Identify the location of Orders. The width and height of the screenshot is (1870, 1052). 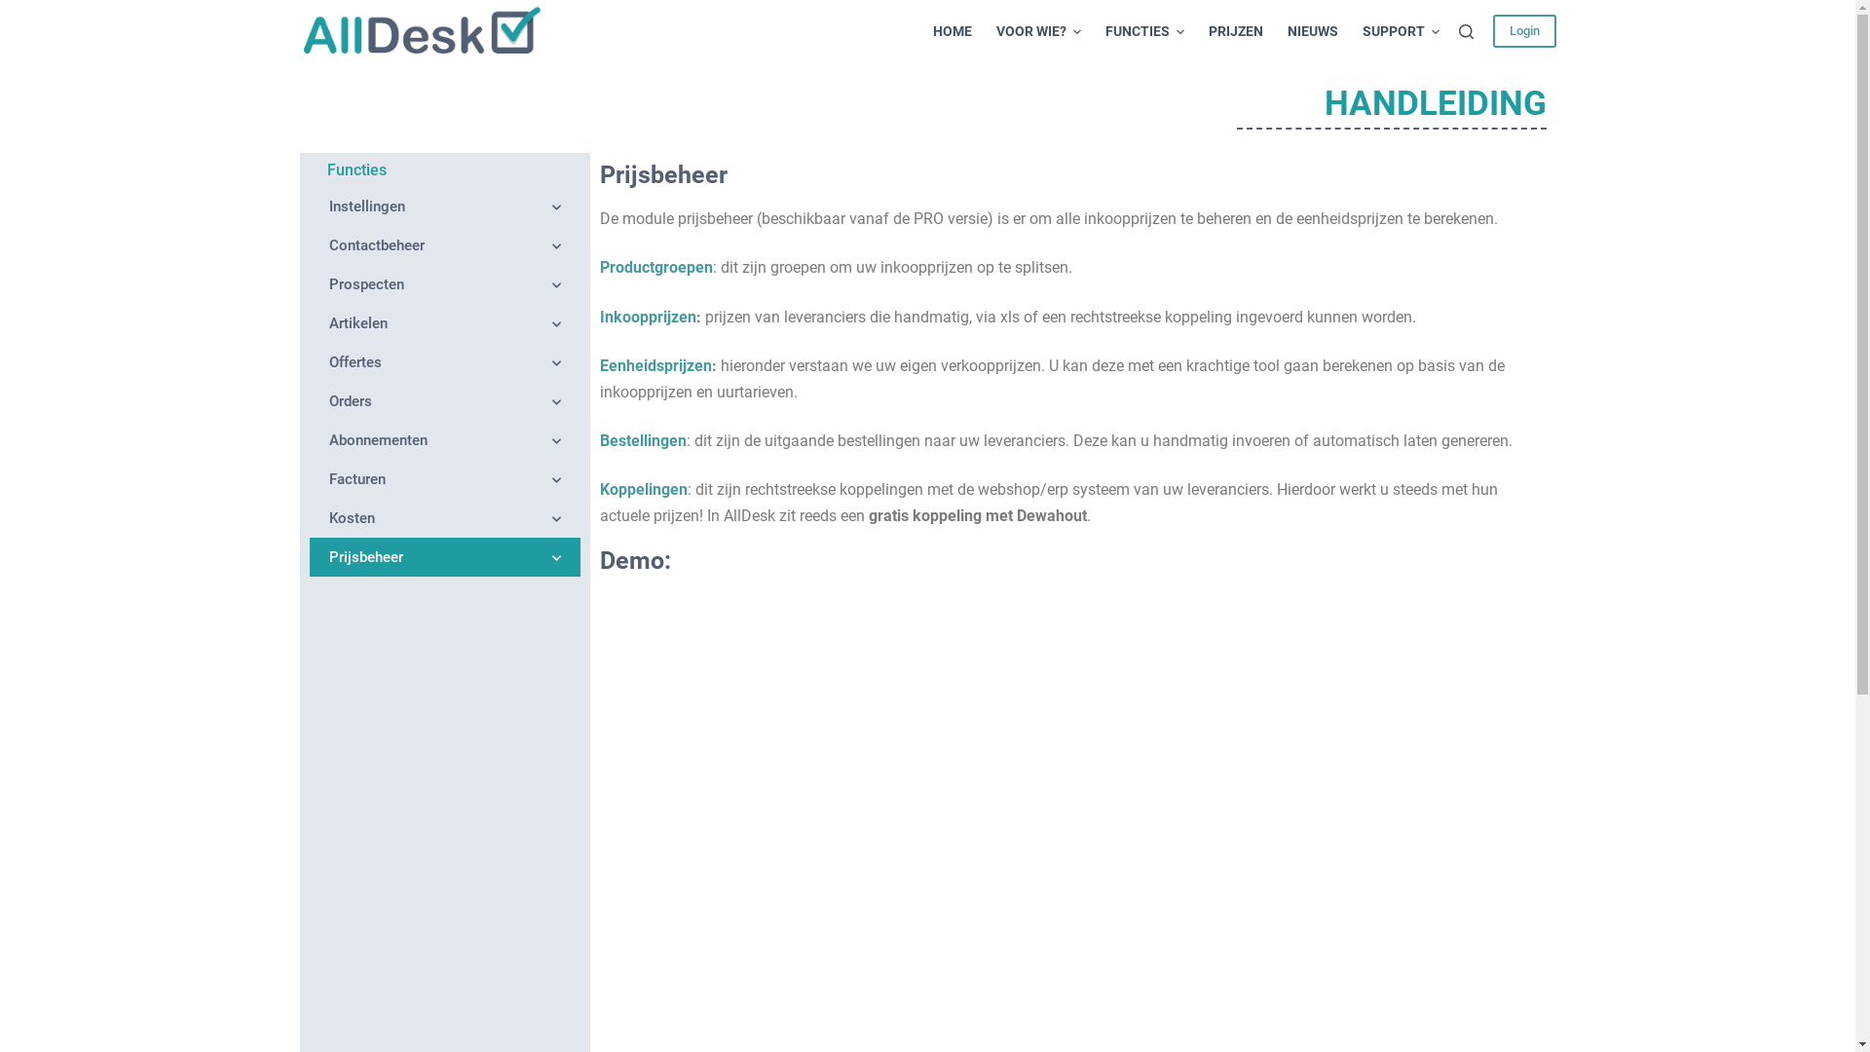
(446, 401).